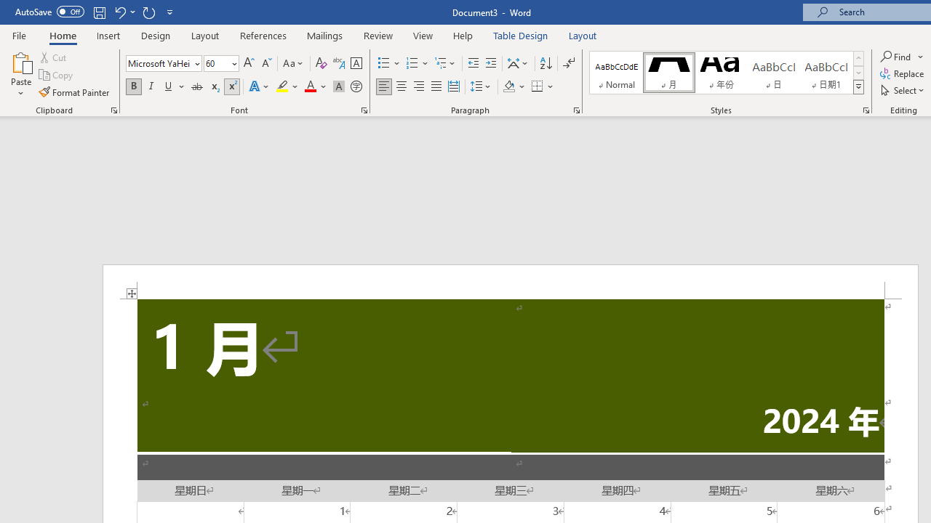 The width and height of the screenshot is (931, 523). Describe the element at coordinates (233, 63) in the screenshot. I see `Open` at that location.